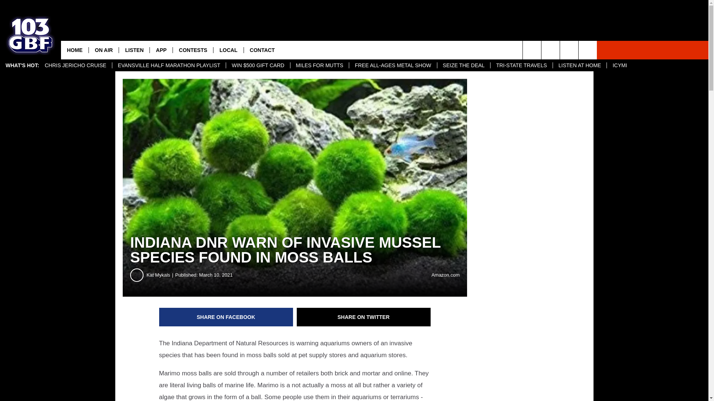 The height and width of the screenshot is (401, 714). Describe the element at coordinates (319, 65) in the screenshot. I see `MILES FOR MUTTS` at that location.